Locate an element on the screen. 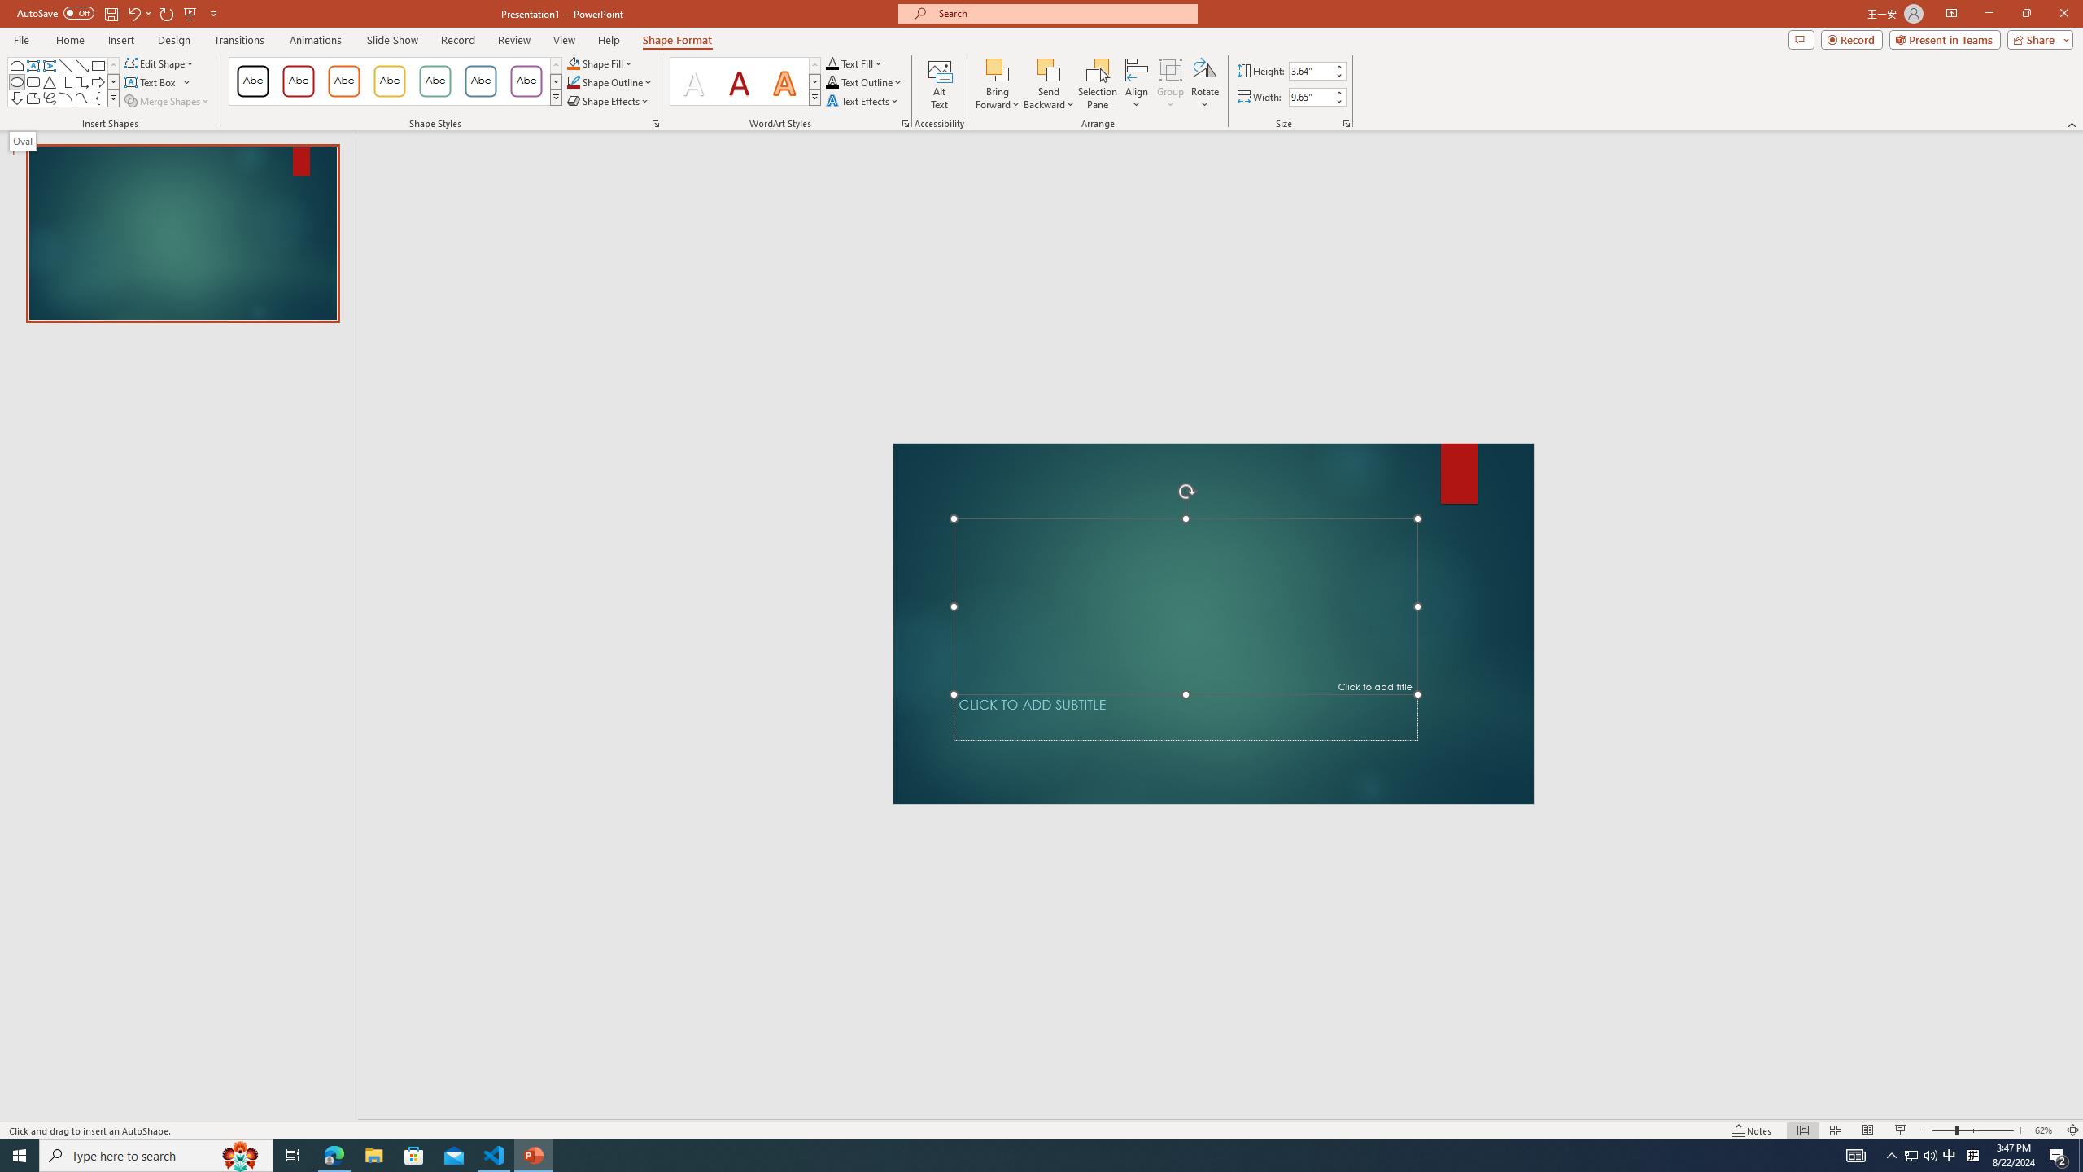 The height and width of the screenshot is (1172, 2083). Alt Text is located at coordinates (939, 84).